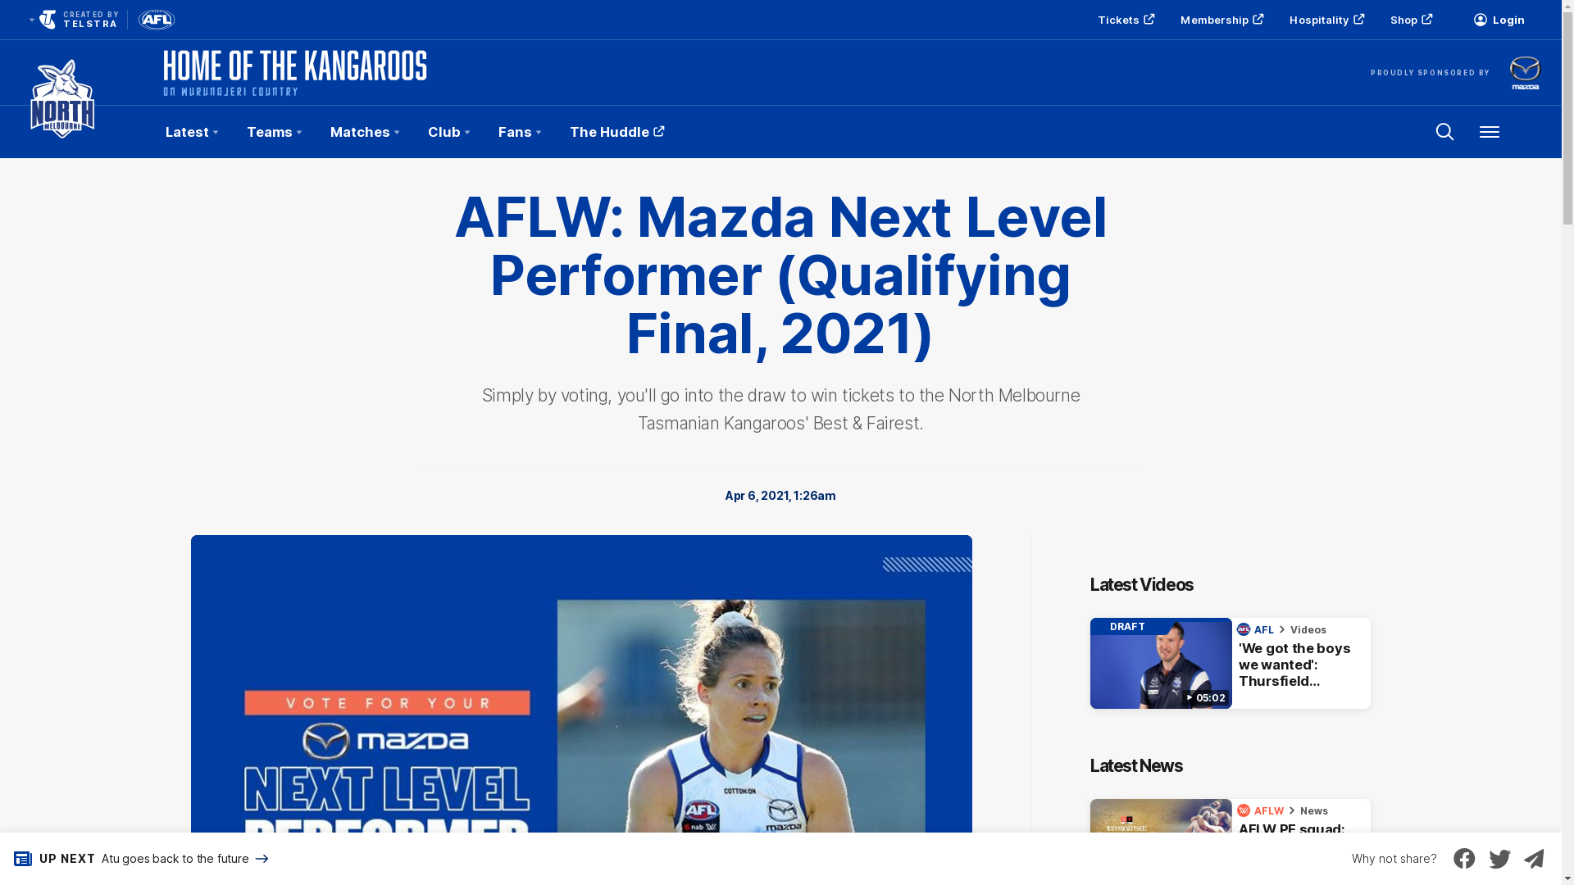  What do you see at coordinates (364, 132) in the screenshot?
I see `Matches` at bounding box center [364, 132].